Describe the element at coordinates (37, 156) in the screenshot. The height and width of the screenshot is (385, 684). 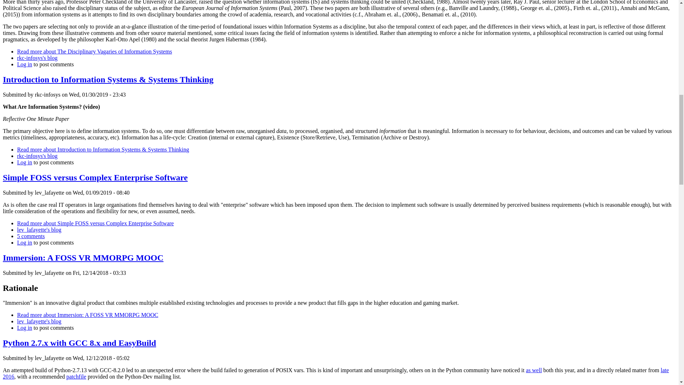
I see `Read rkc-infosys's latest blog entries.` at that location.